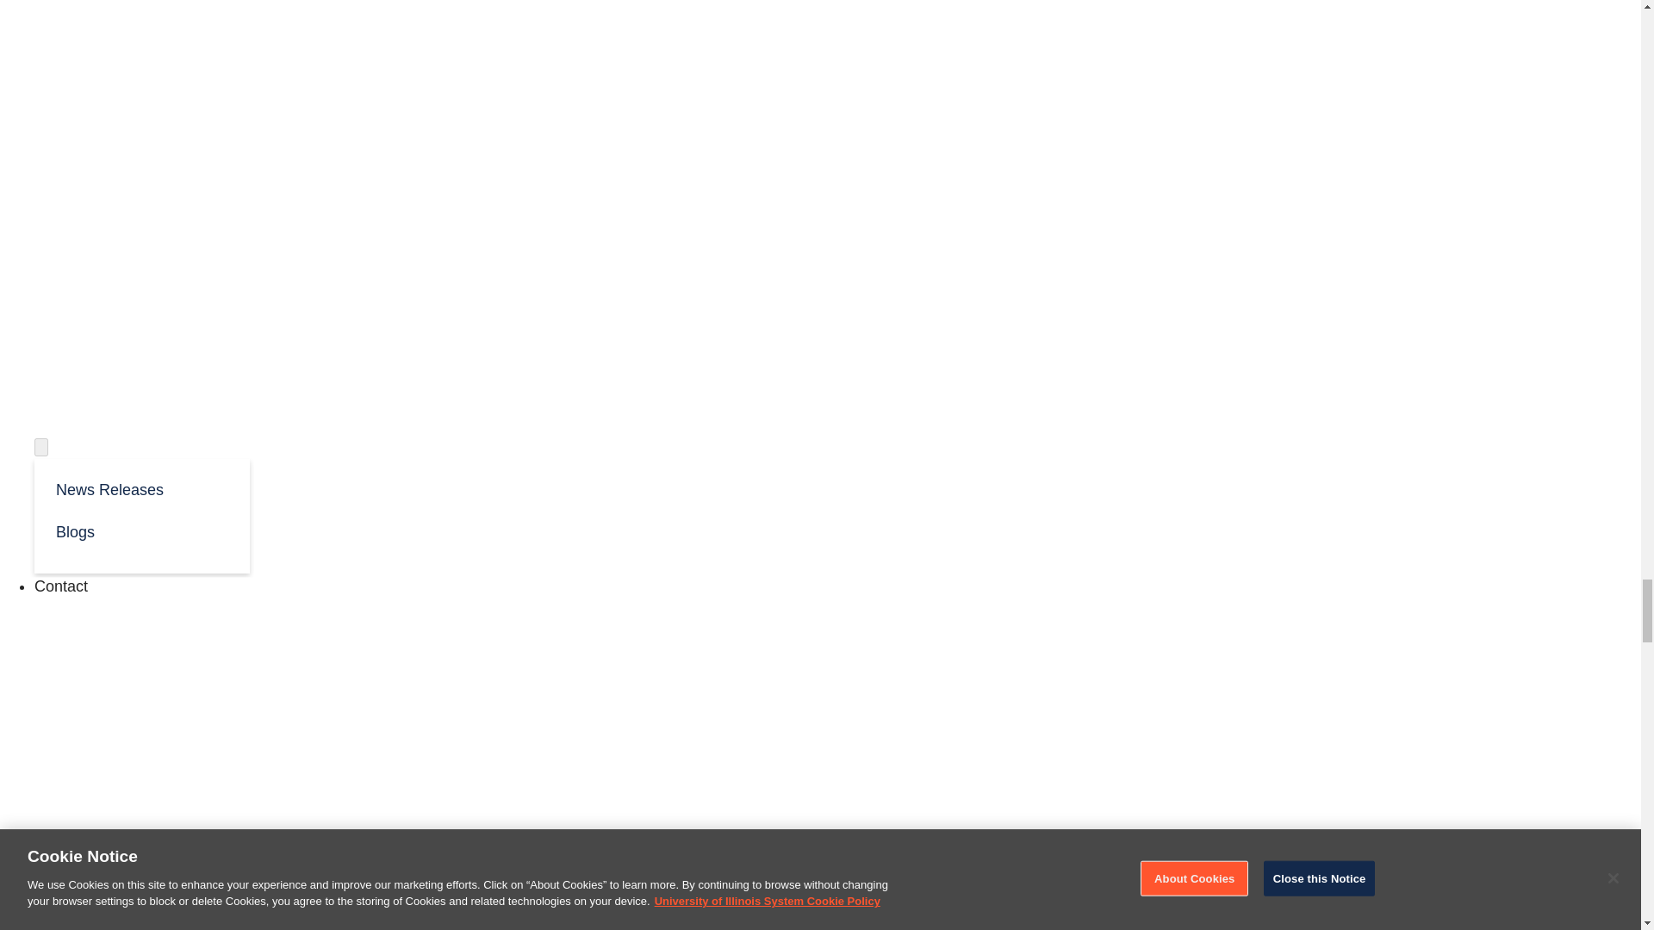 This screenshot has width=1654, height=930. Describe the element at coordinates (60, 586) in the screenshot. I see `Contact` at that location.